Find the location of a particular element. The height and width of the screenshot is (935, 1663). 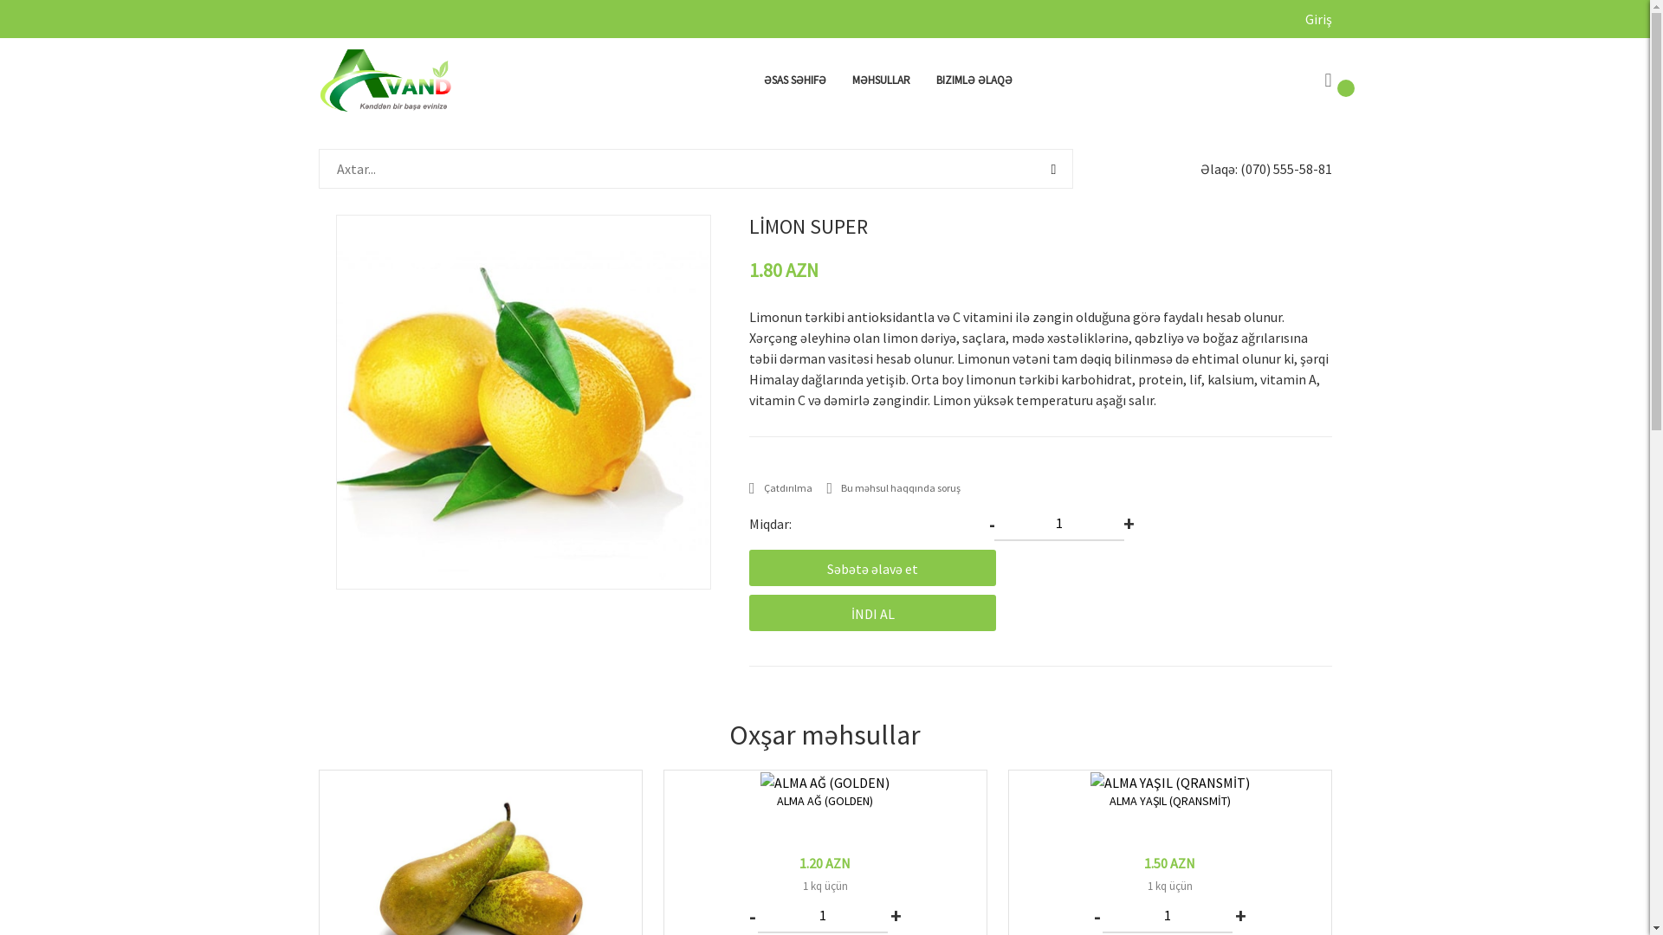

+ is located at coordinates (896, 918).